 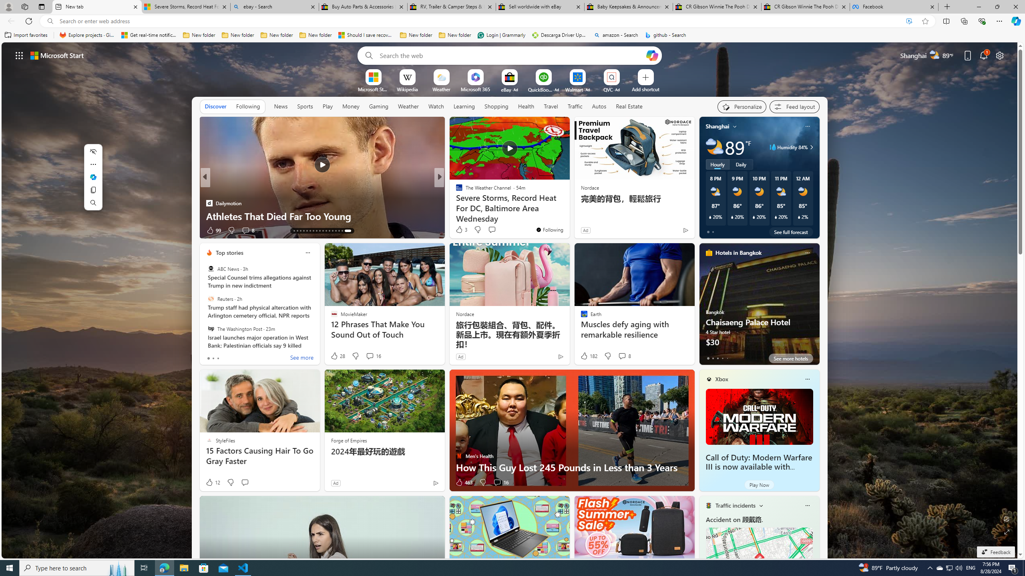 What do you see at coordinates (363, 7) in the screenshot?
I see `Buy Auto Parts & Accessories | eBay` at bounding box center [363, 7].